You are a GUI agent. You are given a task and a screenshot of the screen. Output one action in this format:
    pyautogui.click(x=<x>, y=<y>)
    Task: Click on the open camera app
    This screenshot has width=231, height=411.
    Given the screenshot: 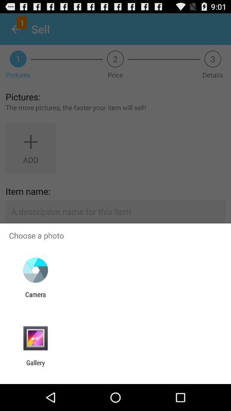 What is the action you would take?
    pyautogui.click(x=36, y=298)
    